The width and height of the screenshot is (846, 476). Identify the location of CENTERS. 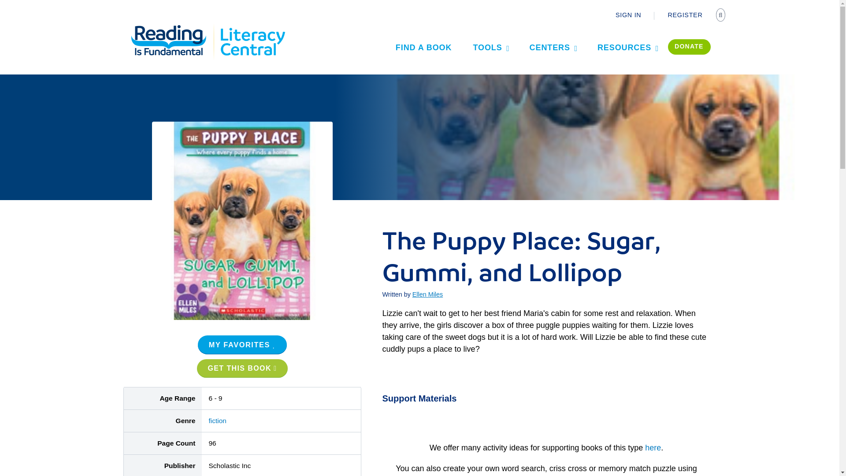
(553, 47).